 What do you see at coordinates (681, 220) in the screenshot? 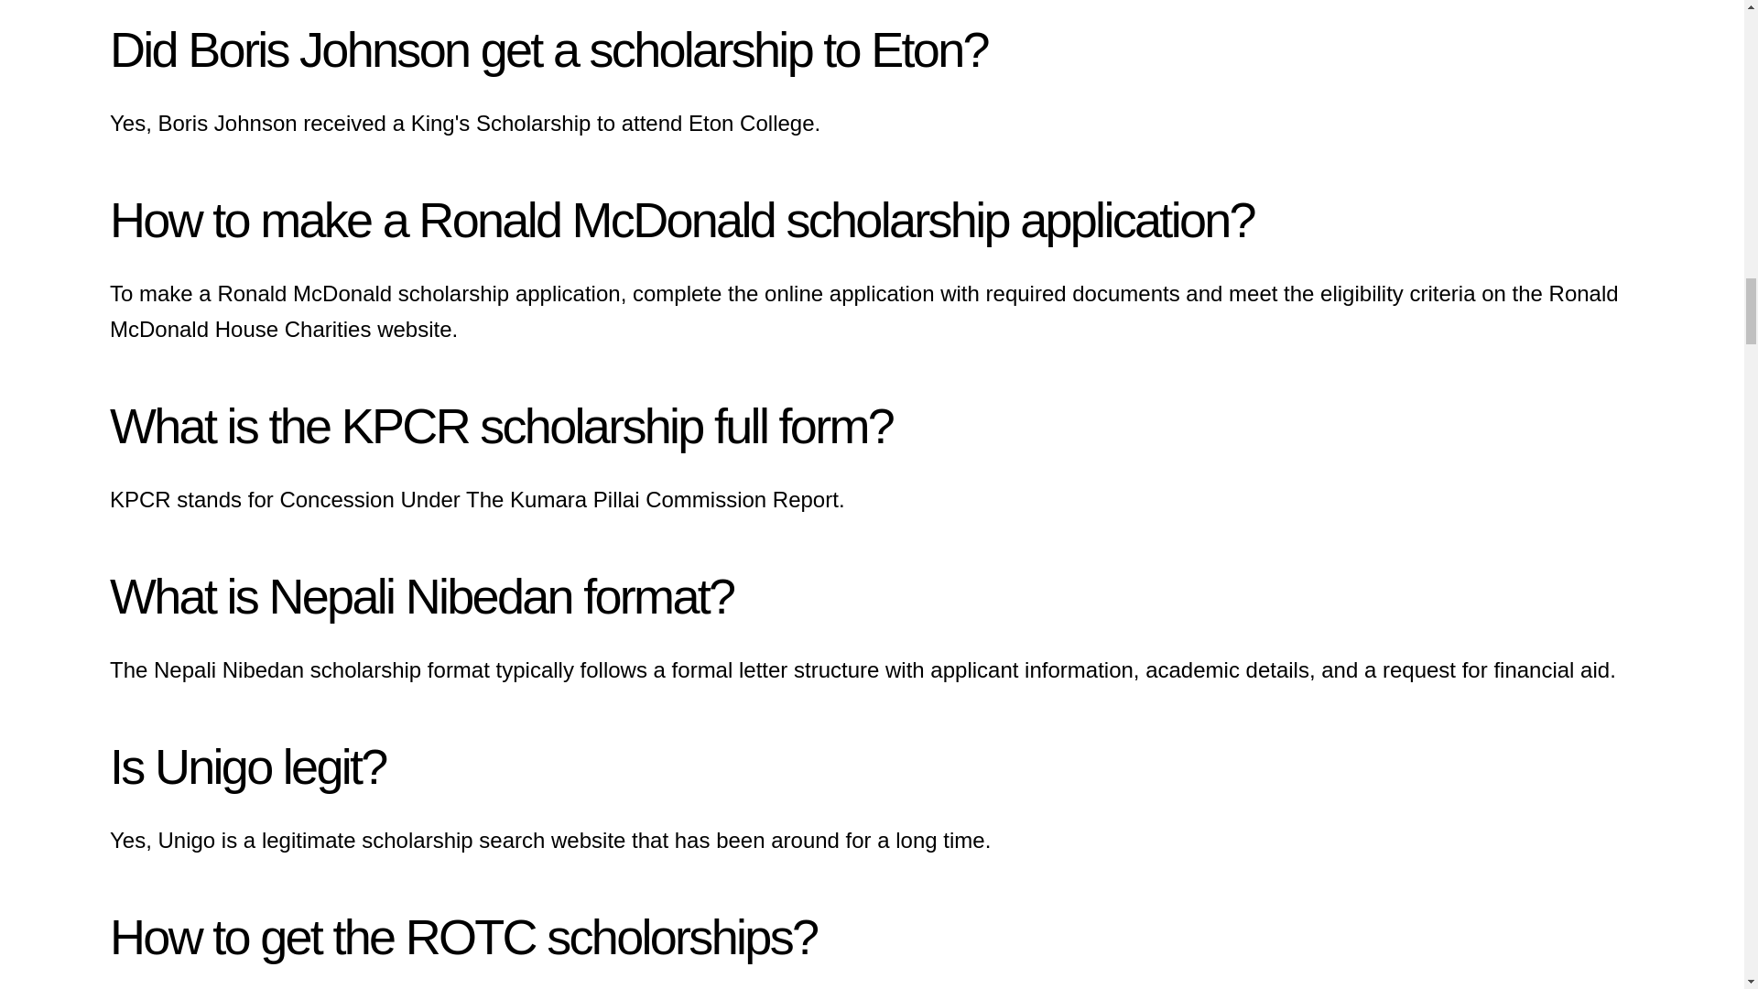
I see `How to make a Ronald McDonald scholarship application?` at bounding box center [681, 220].